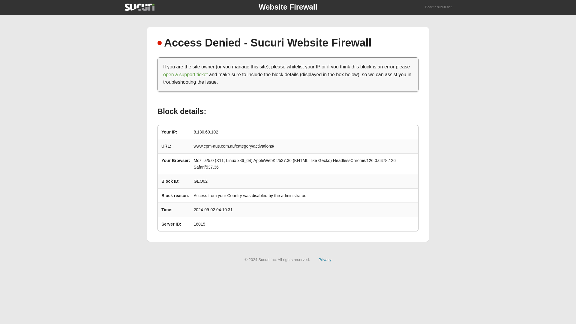  Describe the element at coordinates (439, 7) in the screenshot. I see `Back to sucuri.net` at that location.